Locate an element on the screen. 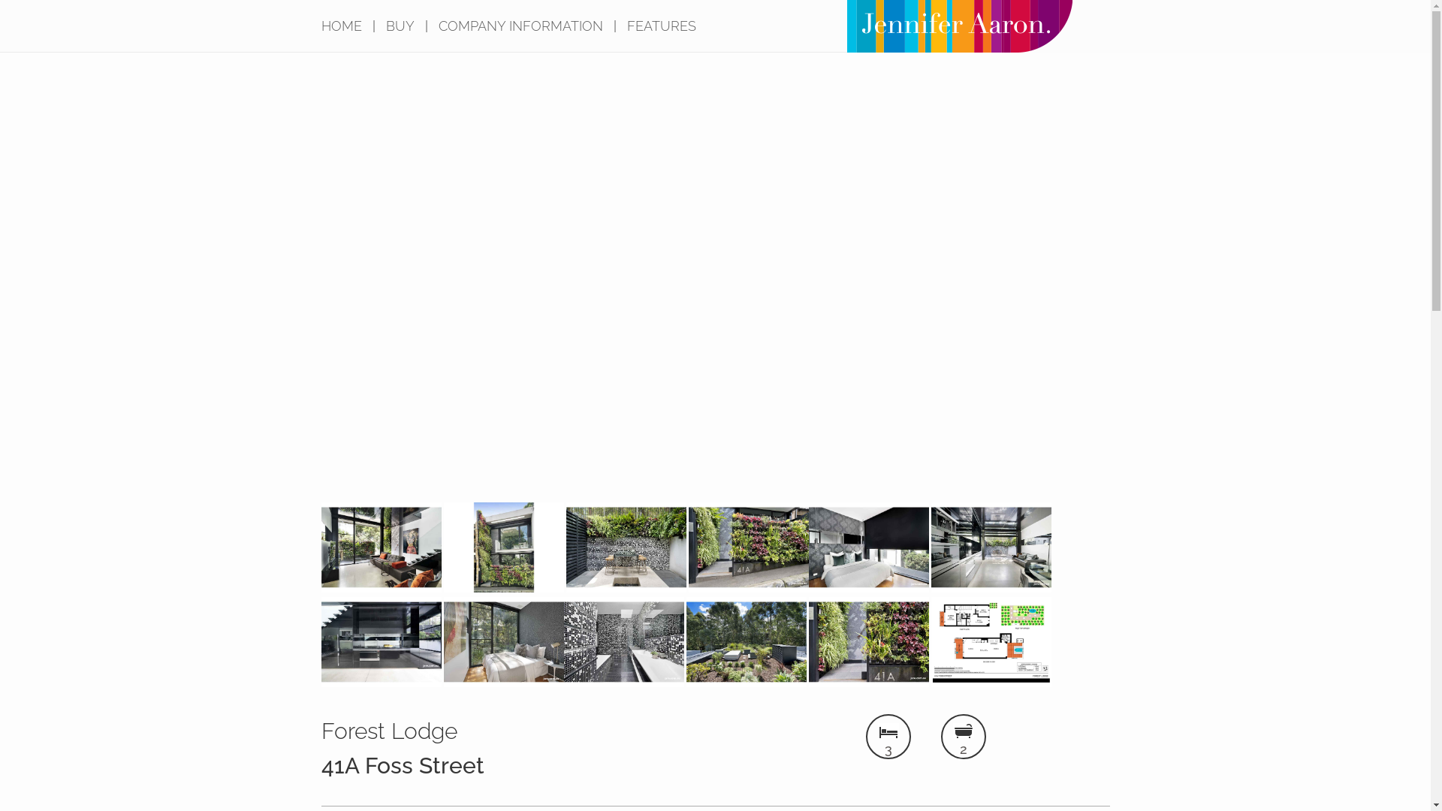  BUY is located at coordinates (400, 26).